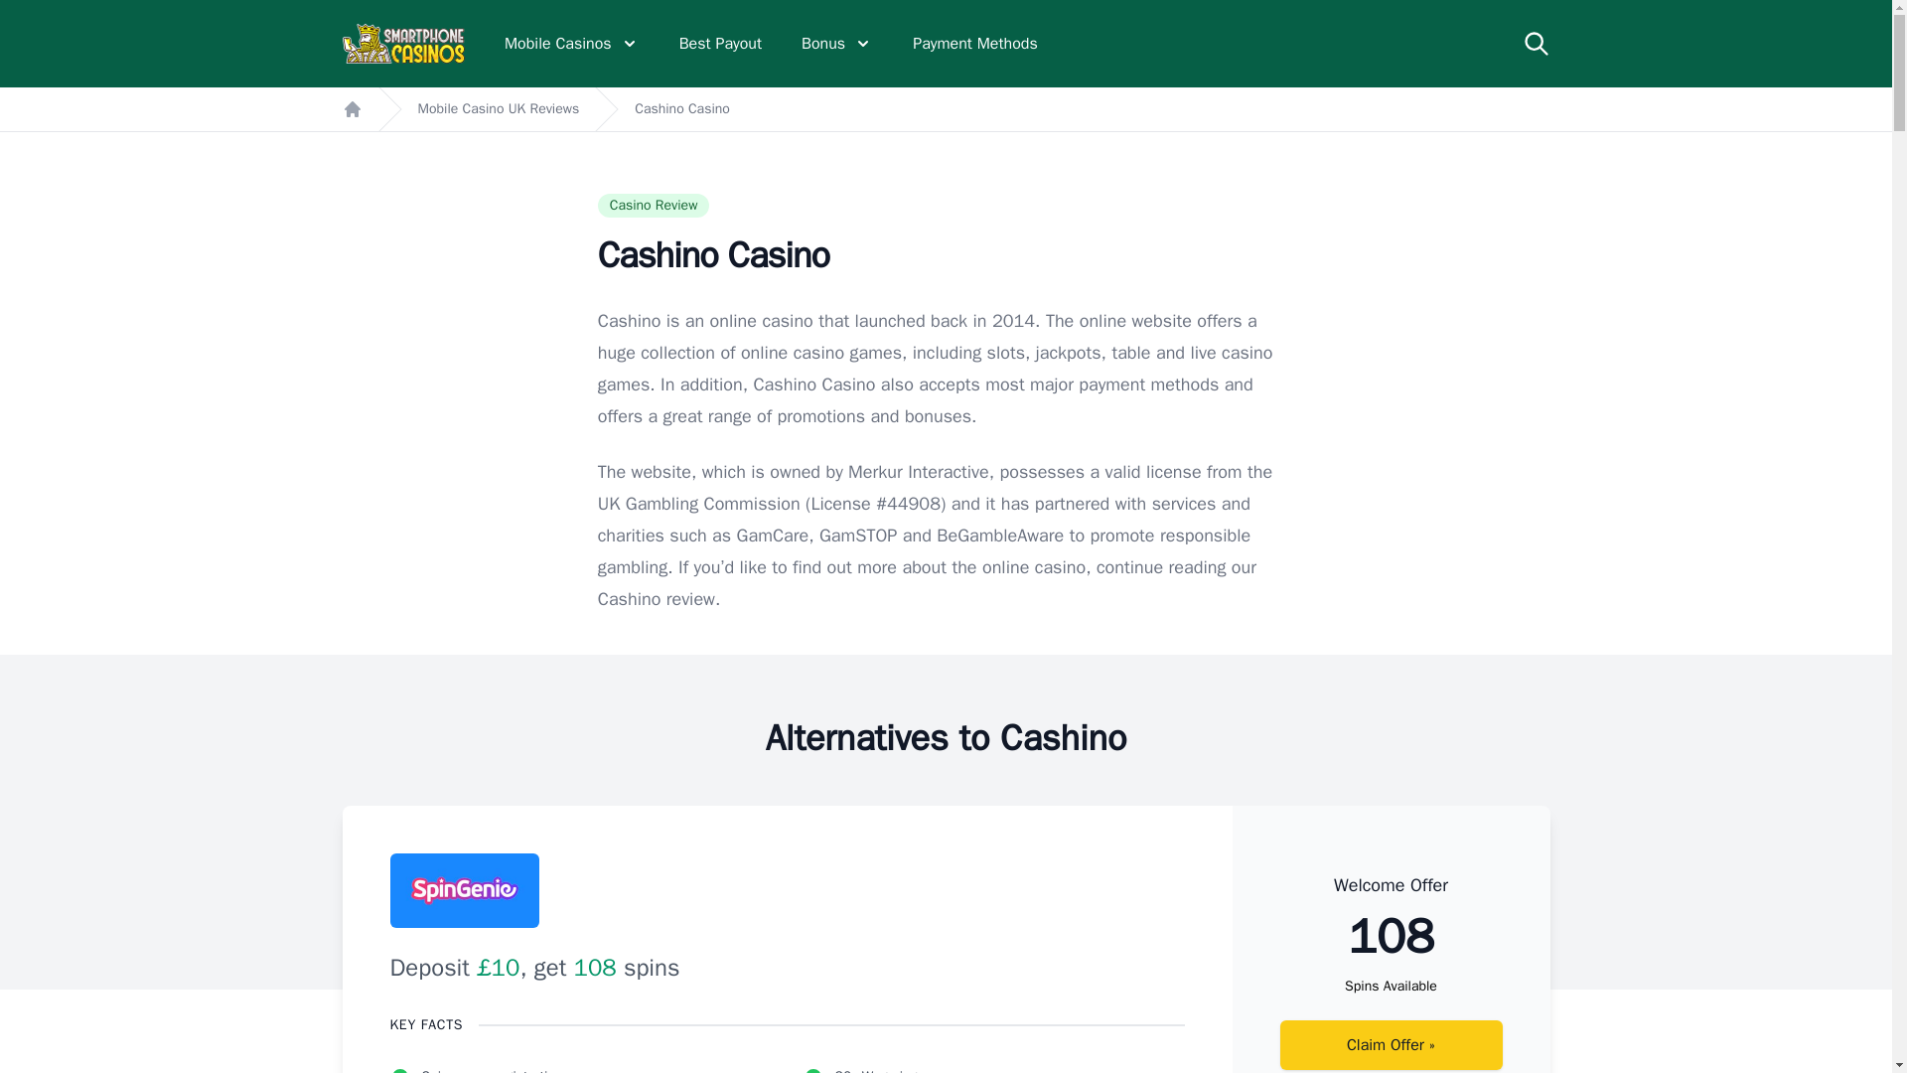 The width and height of the screenshot is (1907, 1073). I want to click on Best Payout, so click(719, 44).